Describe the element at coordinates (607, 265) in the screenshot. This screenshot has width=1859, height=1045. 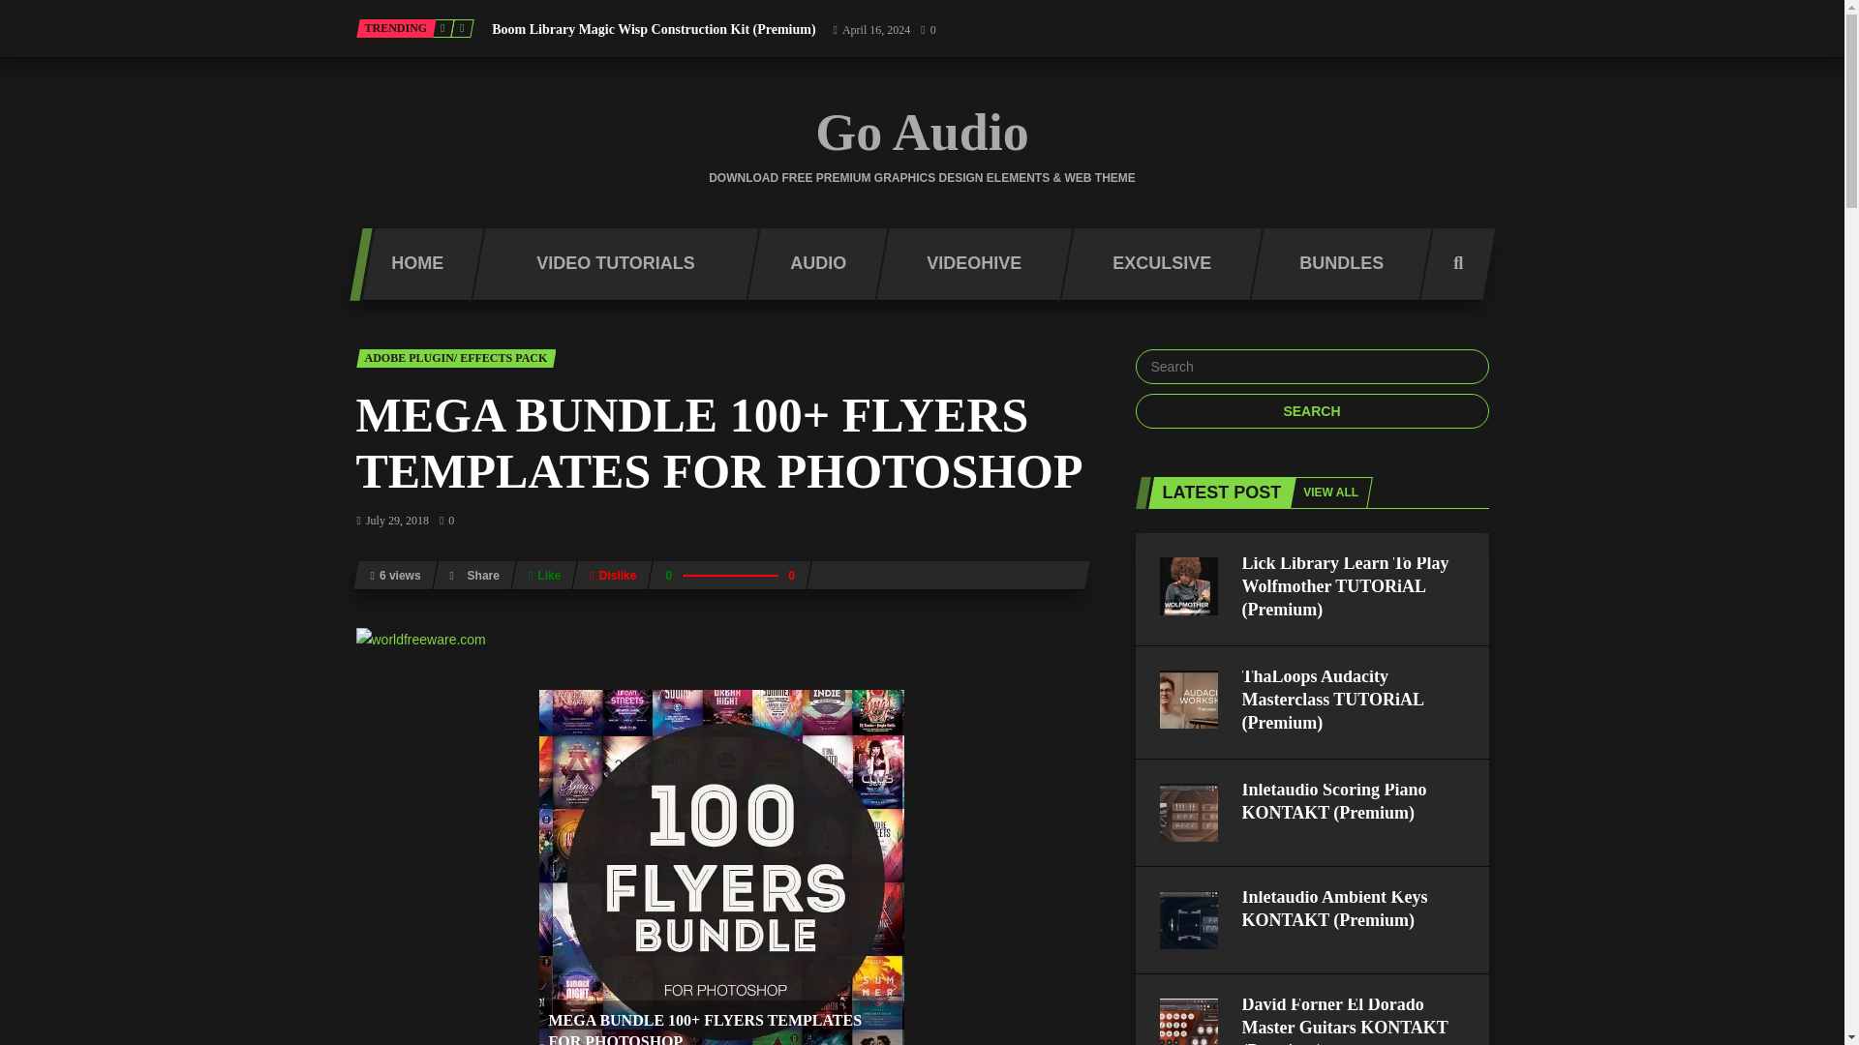
I see `VIDEO TUTORIALS` at that location.